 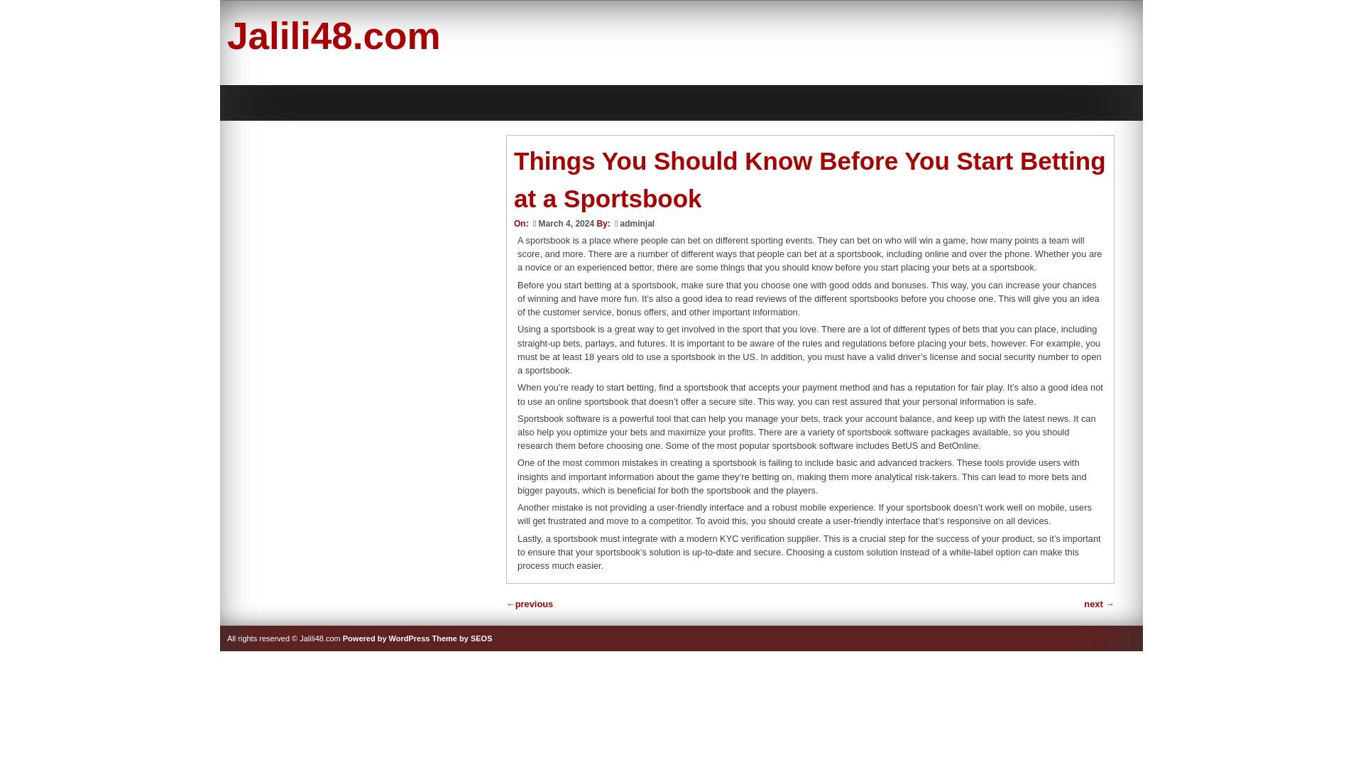 I want to click on March 4, 2024, so click(x=562, y=223).